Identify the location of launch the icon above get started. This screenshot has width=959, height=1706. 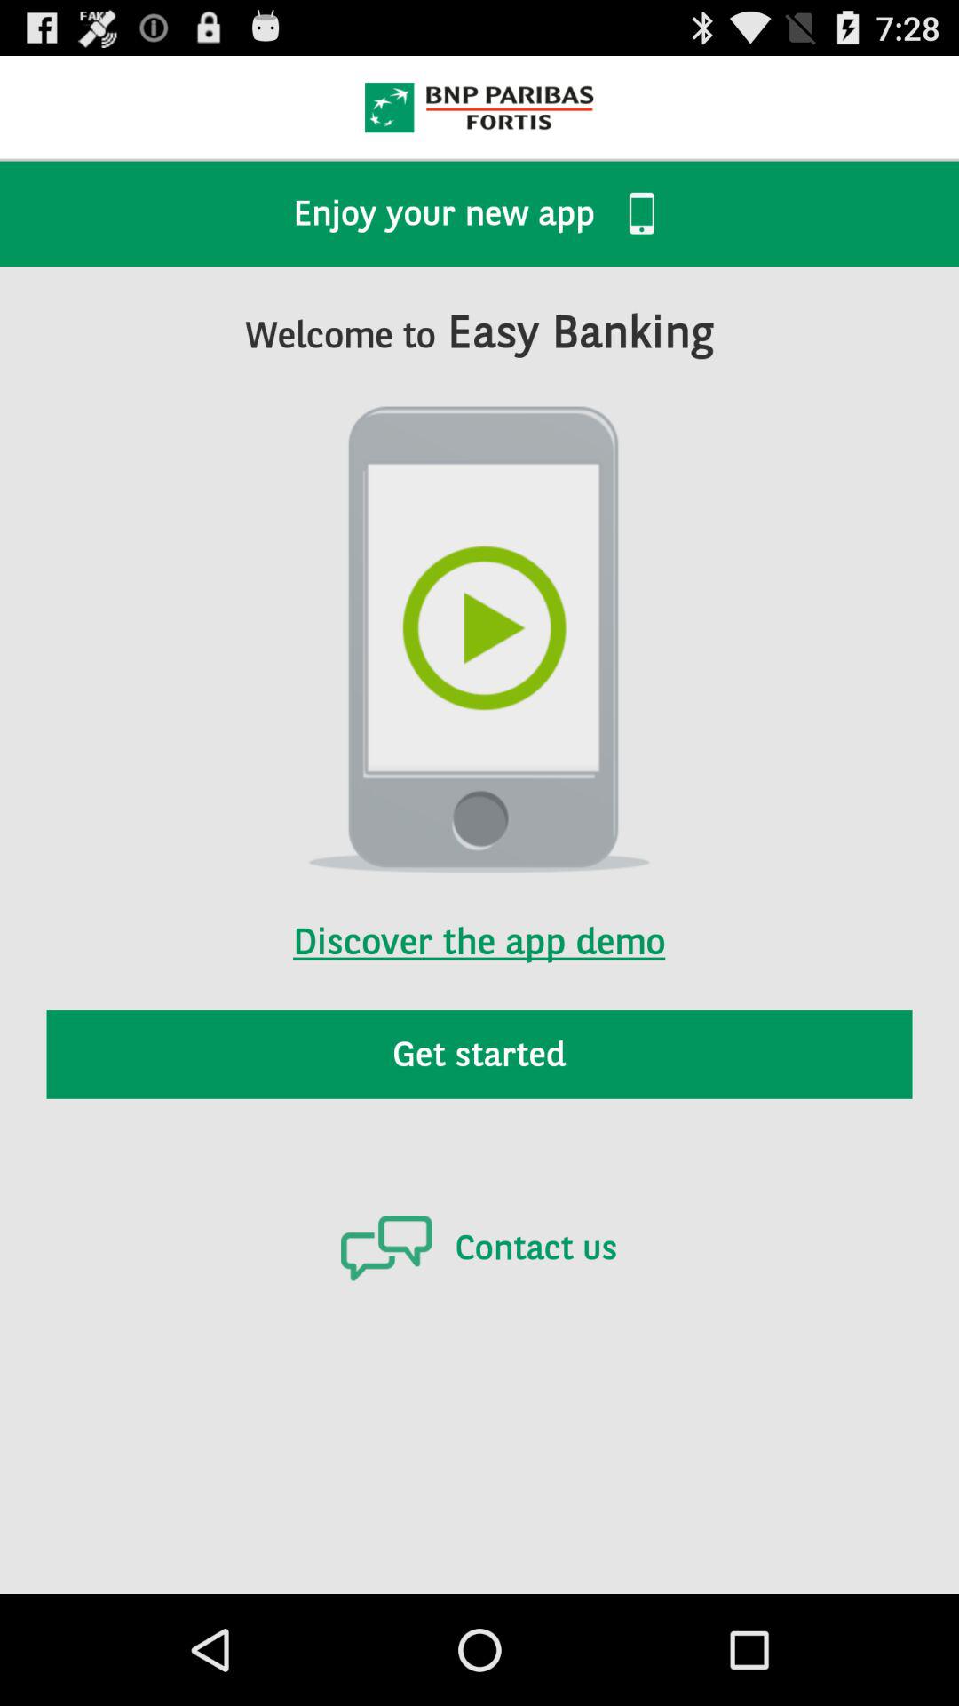
(479, 918).